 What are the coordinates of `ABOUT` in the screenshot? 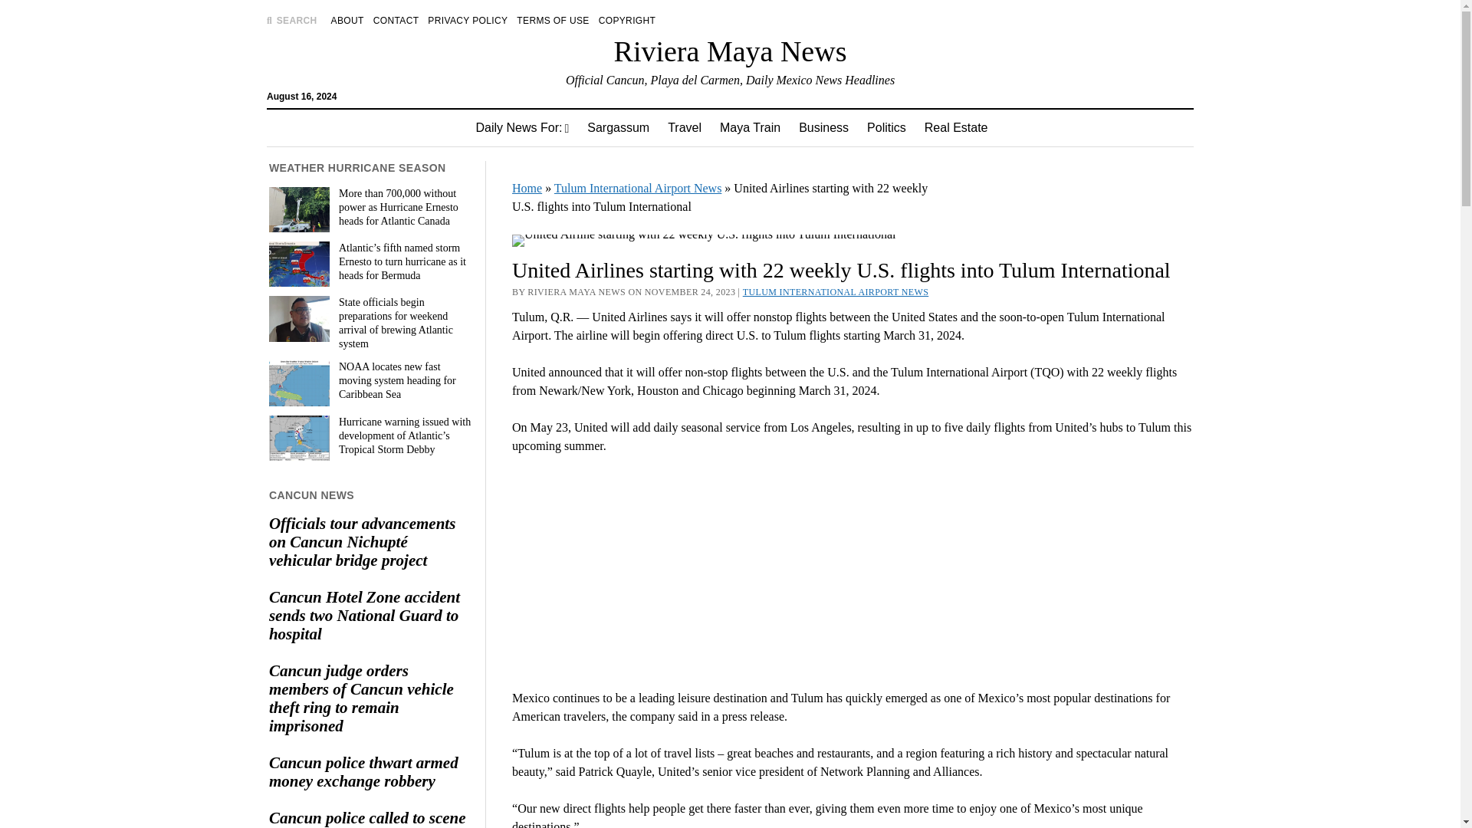 It's located at (347, 20).